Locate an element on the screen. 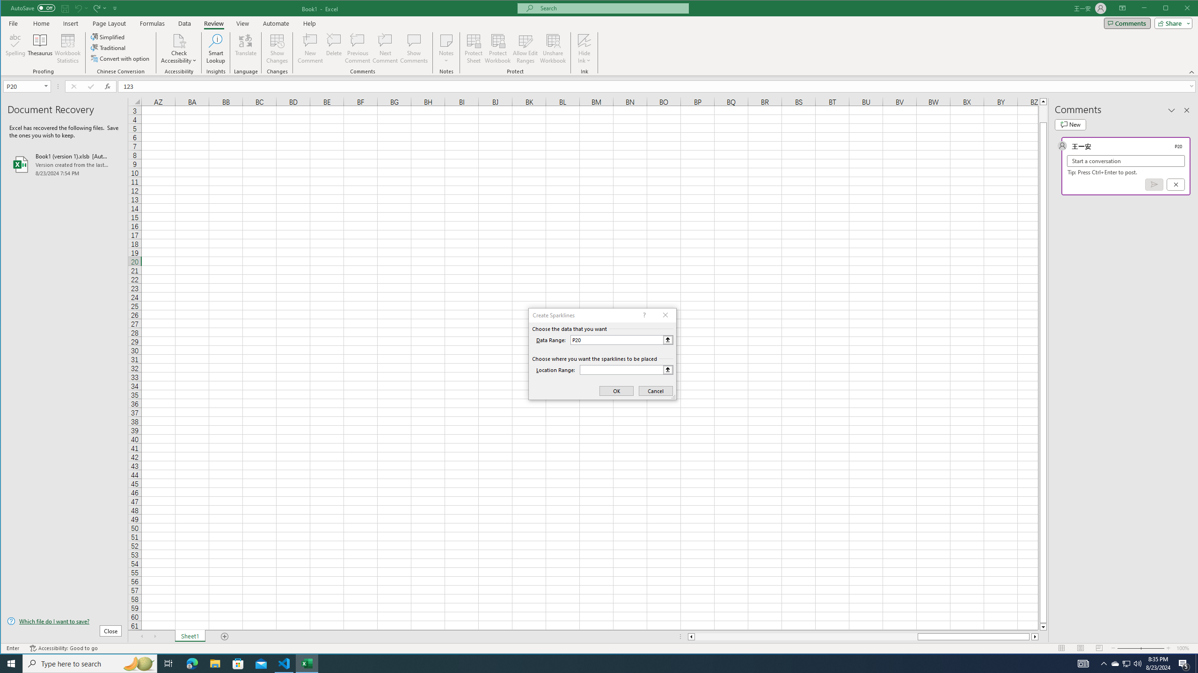 The width and height of the screenshot is (1198, 673). Check Accessibility is located at coordinates (179, 40).